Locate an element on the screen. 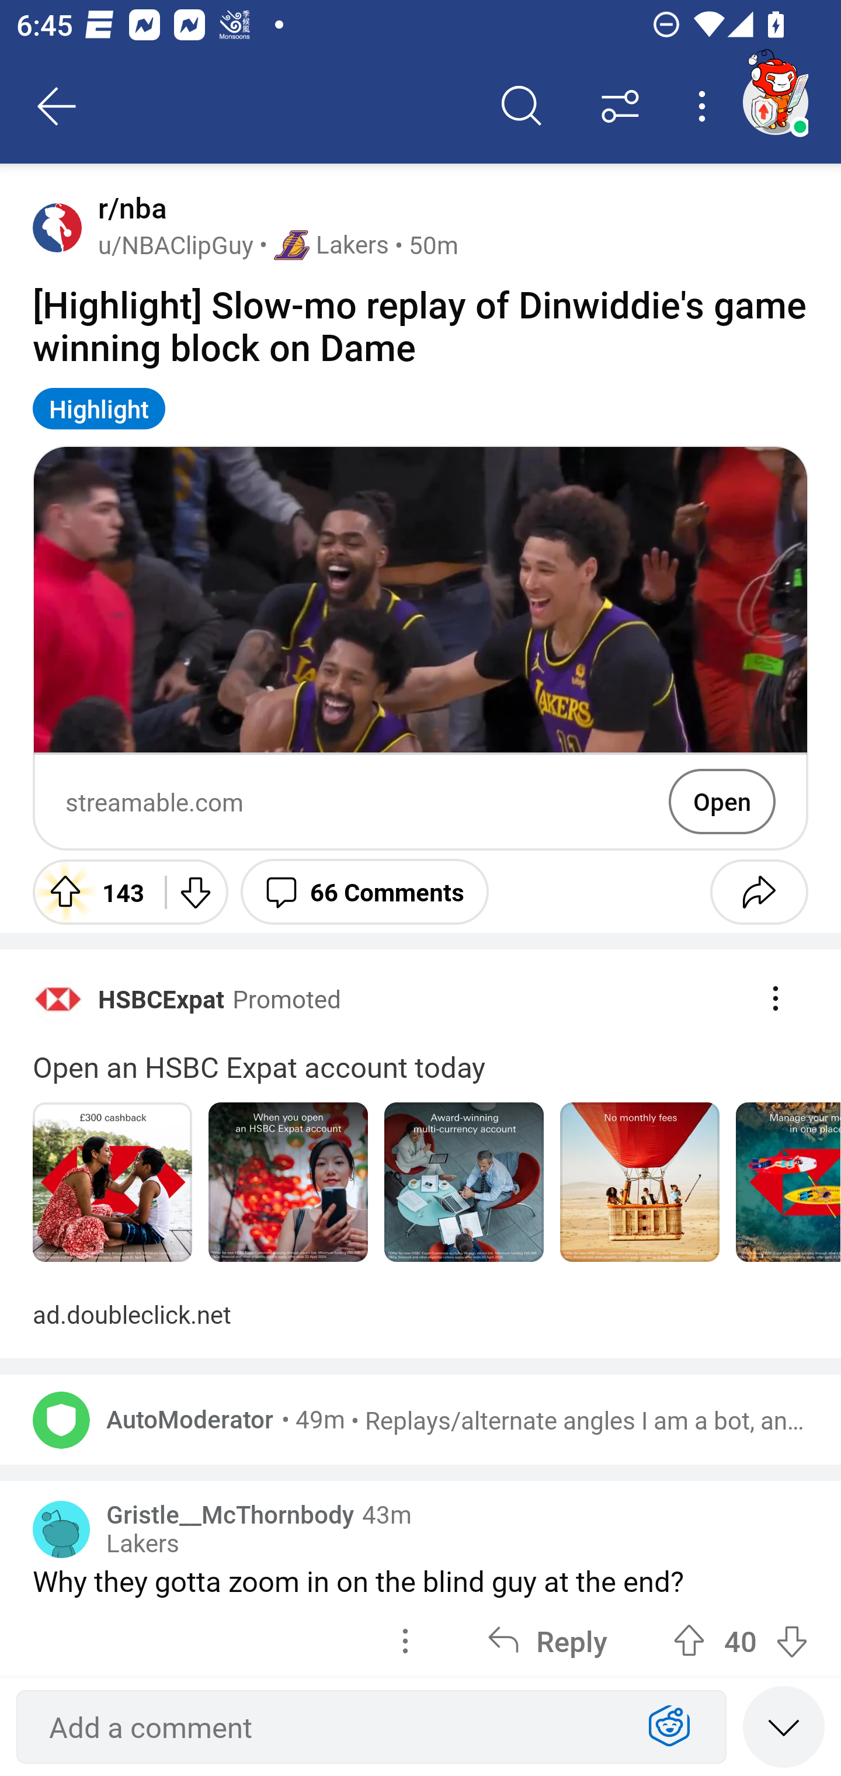 This screenshot has height=1776, width=841. Highlight is located at coordinates (99, 408).